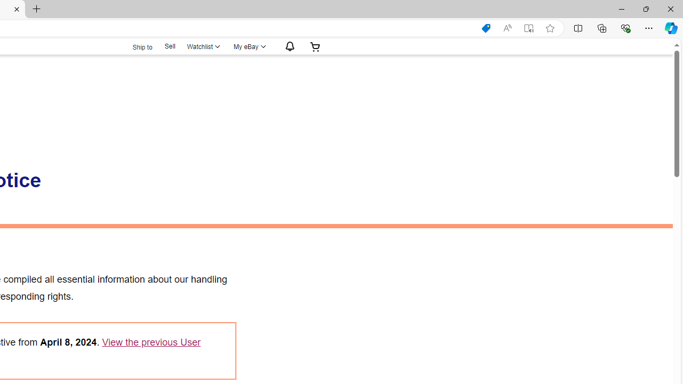  I want to click on Notifications, so click(287, 46).